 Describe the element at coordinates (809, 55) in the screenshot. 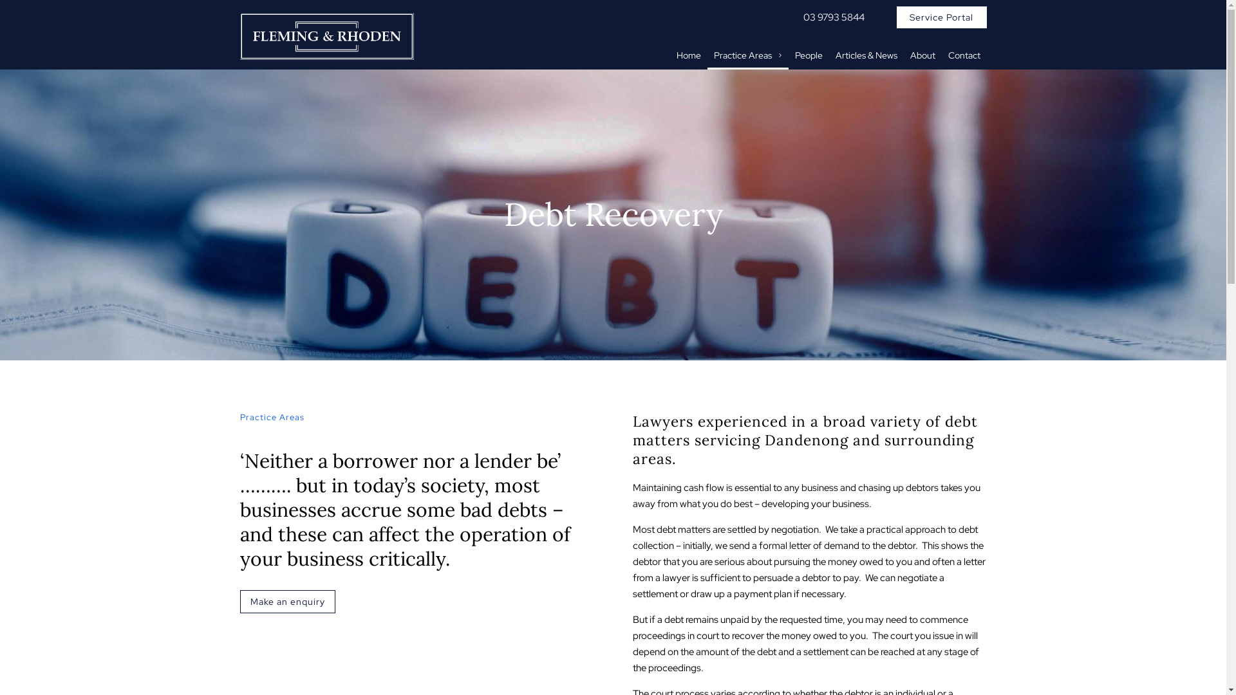

I see `People` at that location.